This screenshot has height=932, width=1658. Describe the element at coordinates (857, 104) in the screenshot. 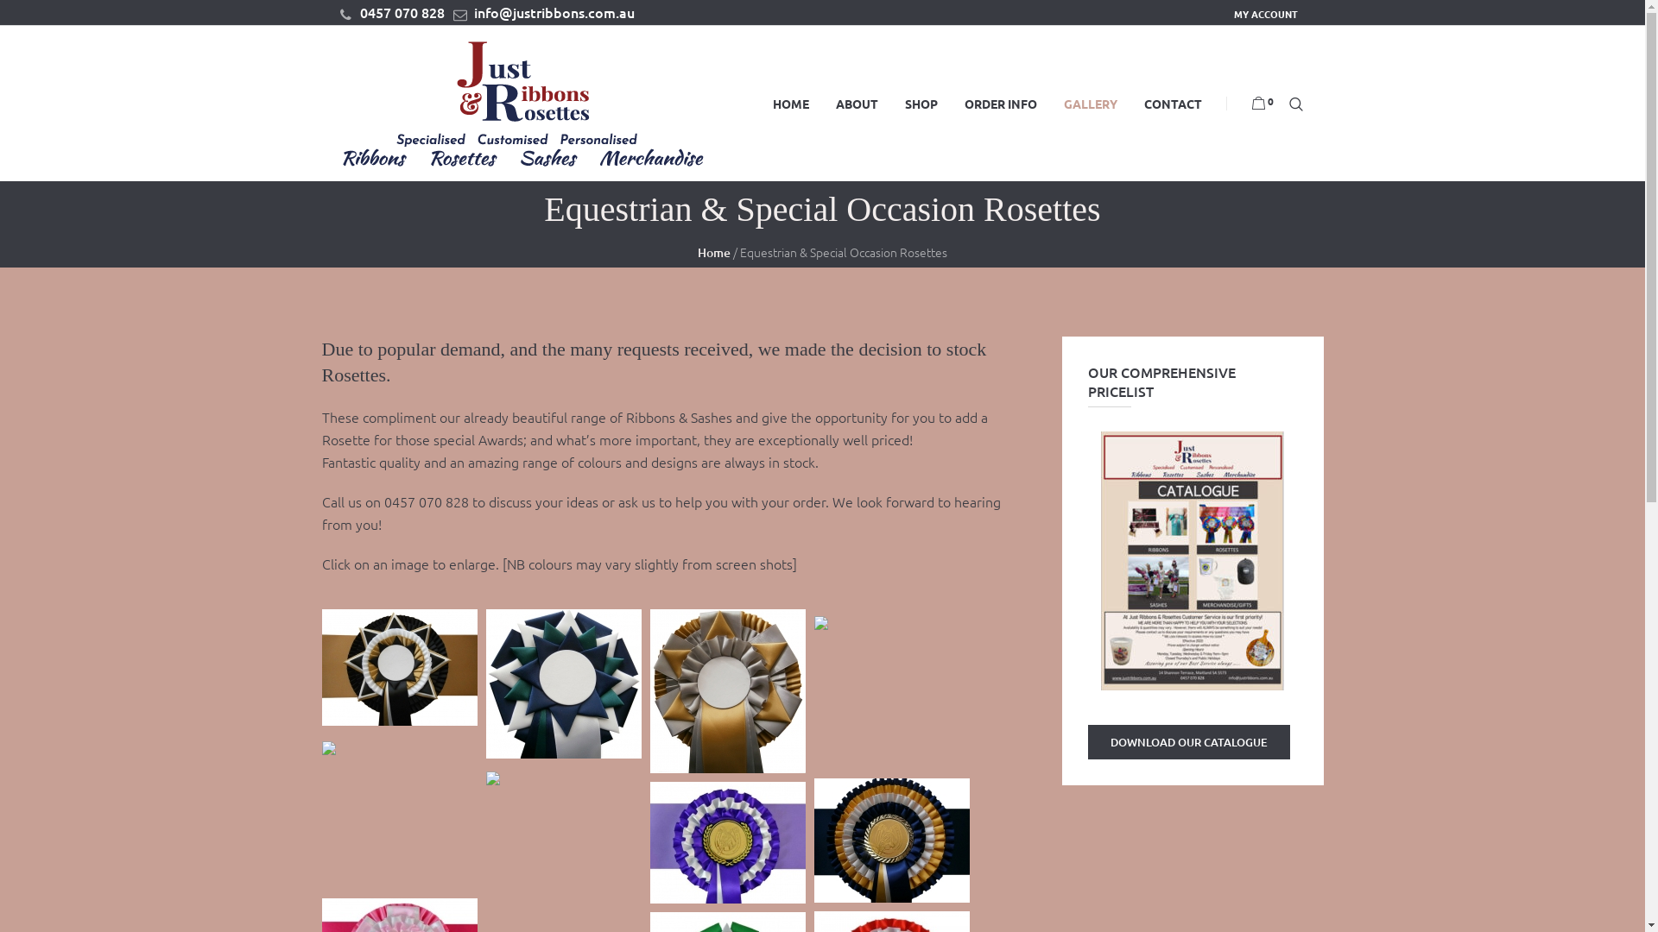

I see `ABOUT` at that location.